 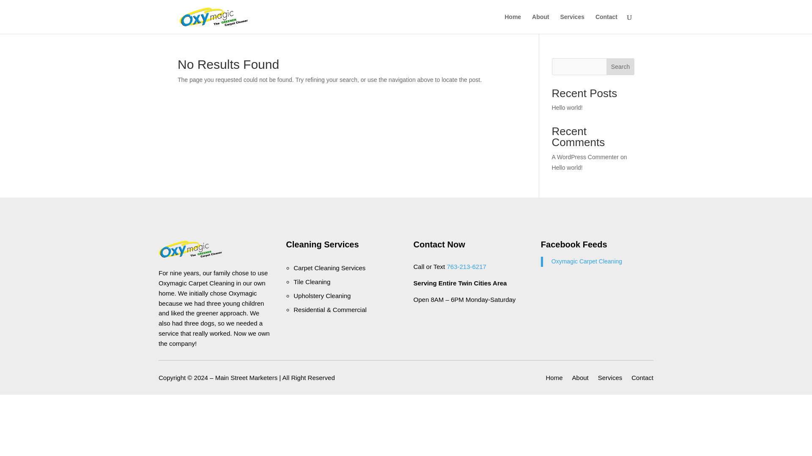 What do you see at coordinates (606, 24) in the screenshot?
I see `Contact` at bounding box center [606, 24].